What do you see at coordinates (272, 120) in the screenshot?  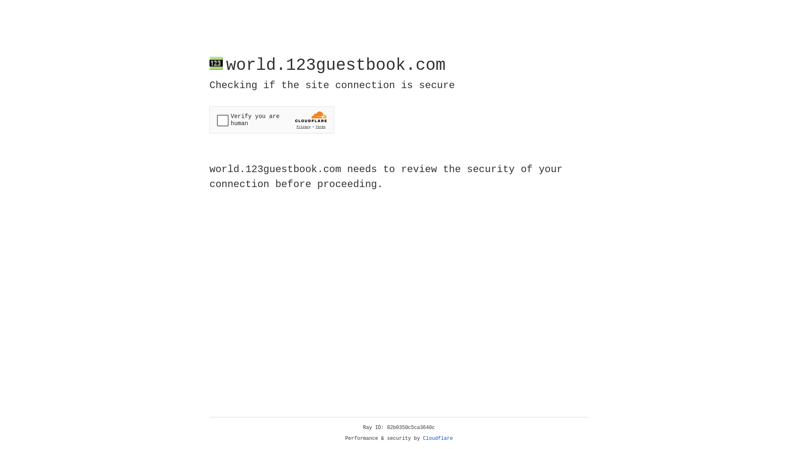 I see `Widget containing a Cloudflare security challenge` at bounding box center [272, 120].